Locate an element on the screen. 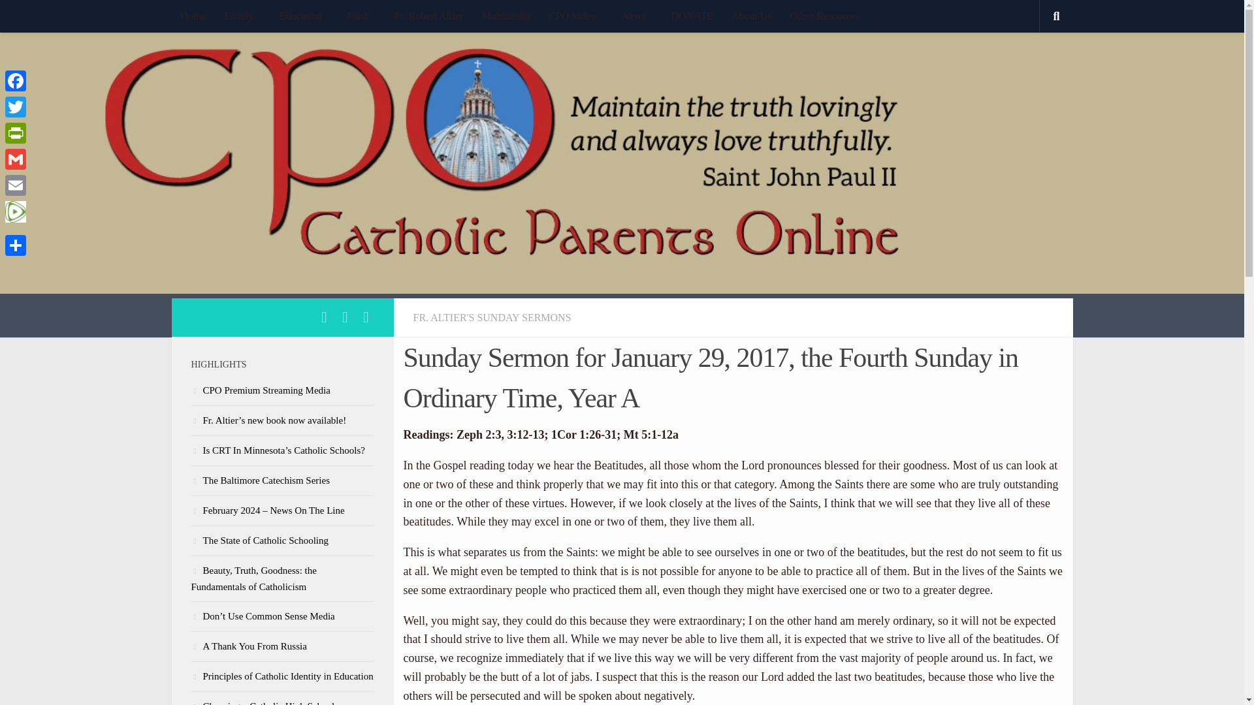  Multimedia is located at coordinates (506, 16).